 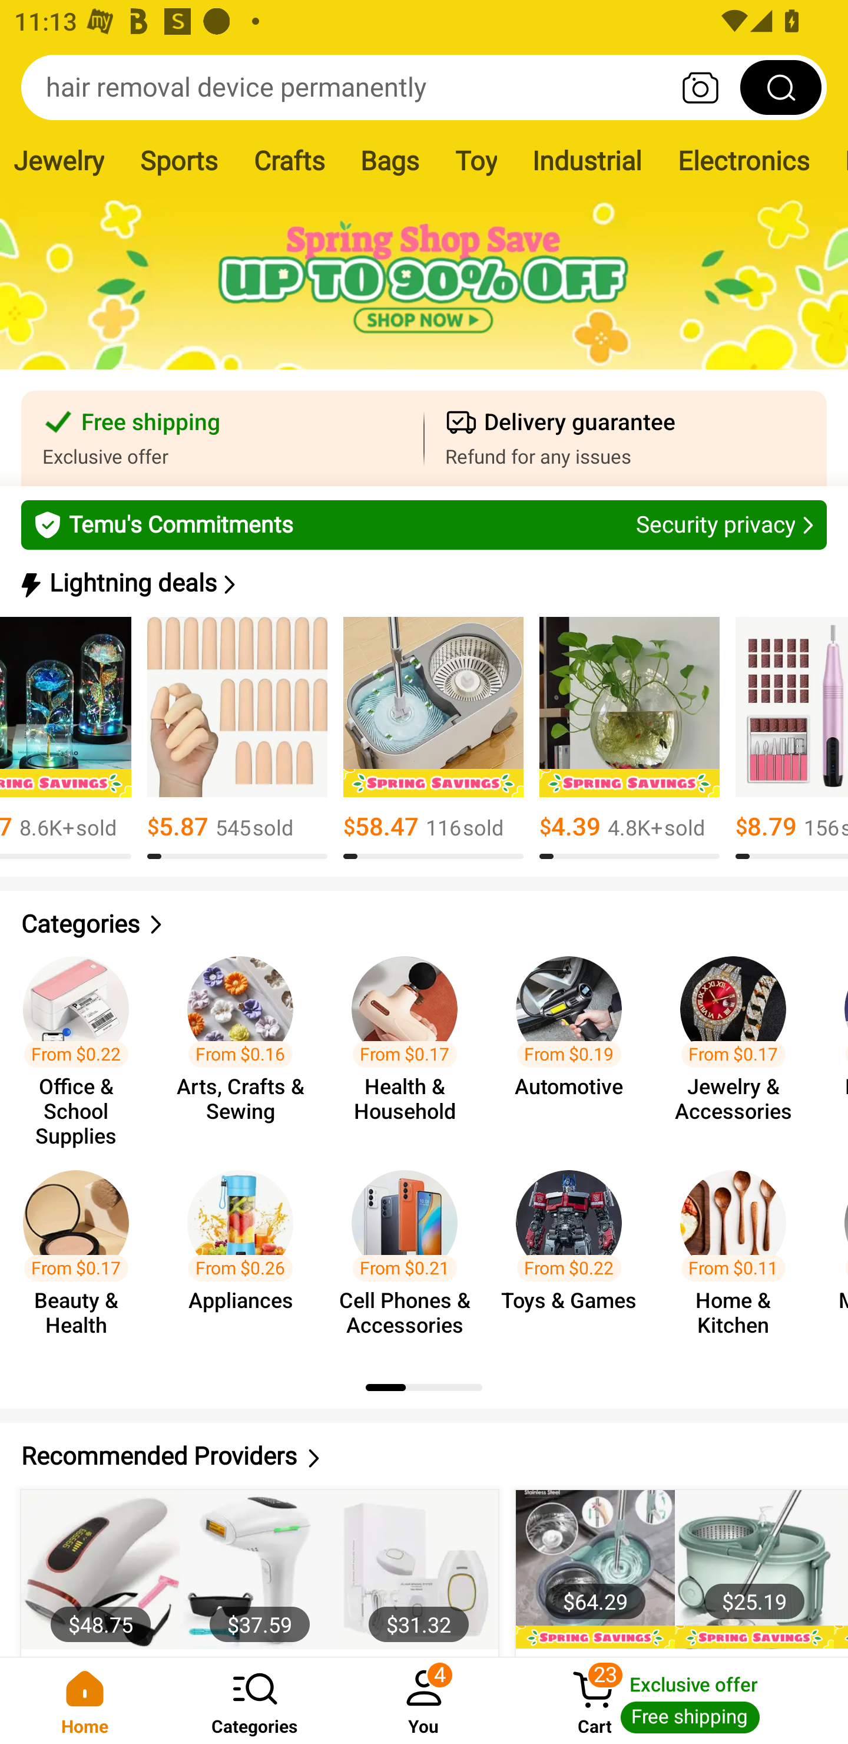 I want to click on Home, so click(x=85, y=1700).